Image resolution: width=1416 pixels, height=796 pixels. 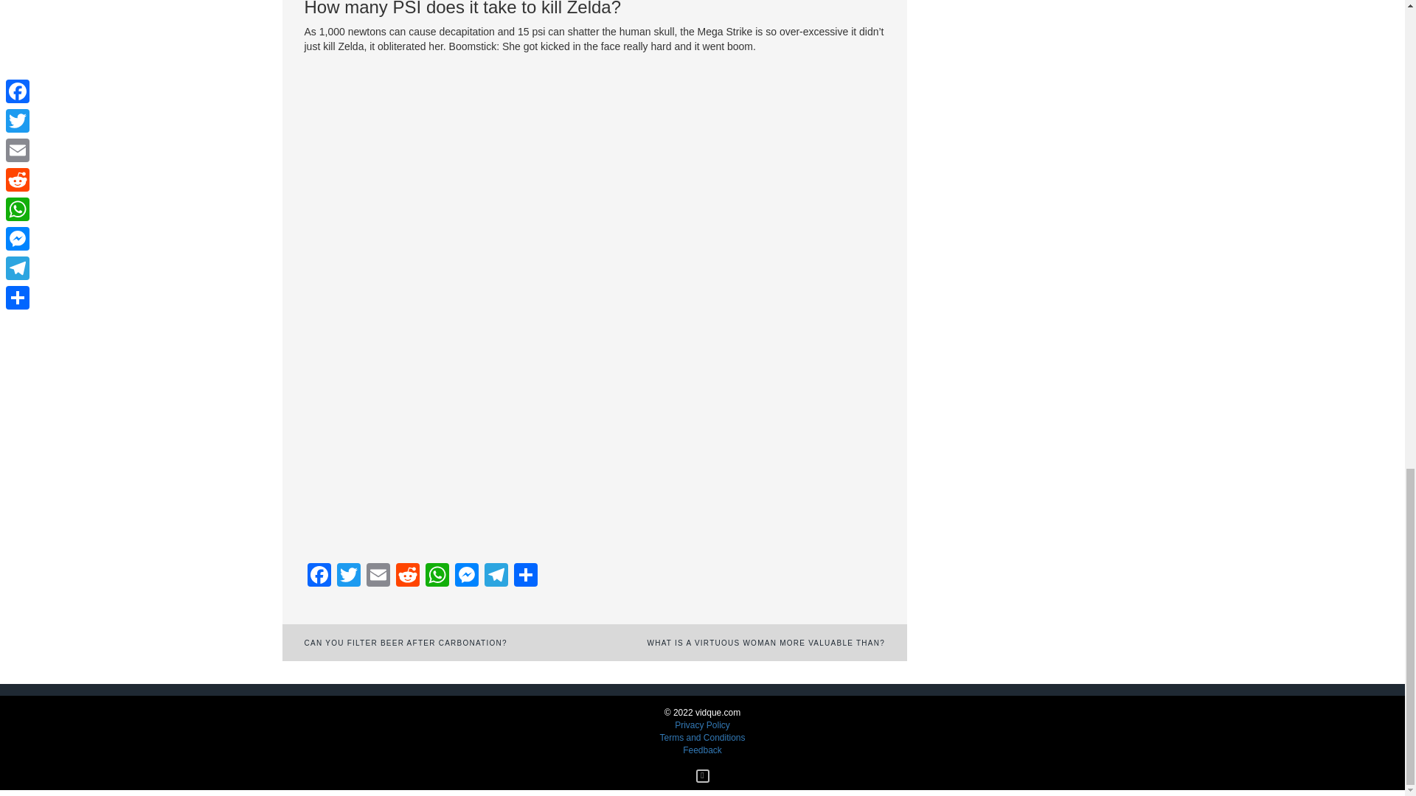 What do you see at coordinates (496, 576) in the screenshot?
I see `Telegram` at bounding box center [496, 576].